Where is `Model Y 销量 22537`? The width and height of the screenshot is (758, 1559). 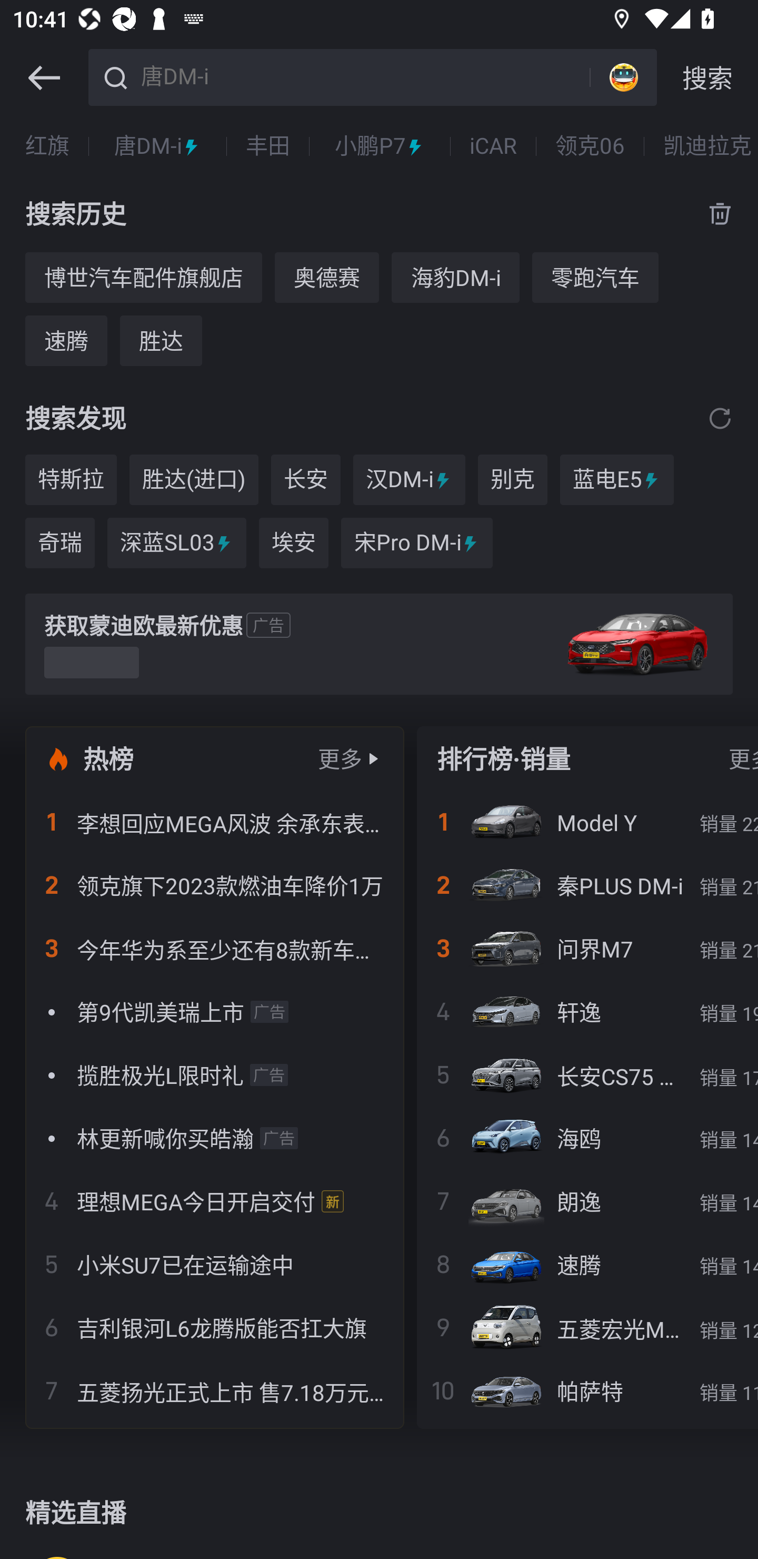 Model Y 销量 22537 is located at coordinates (587, 822).